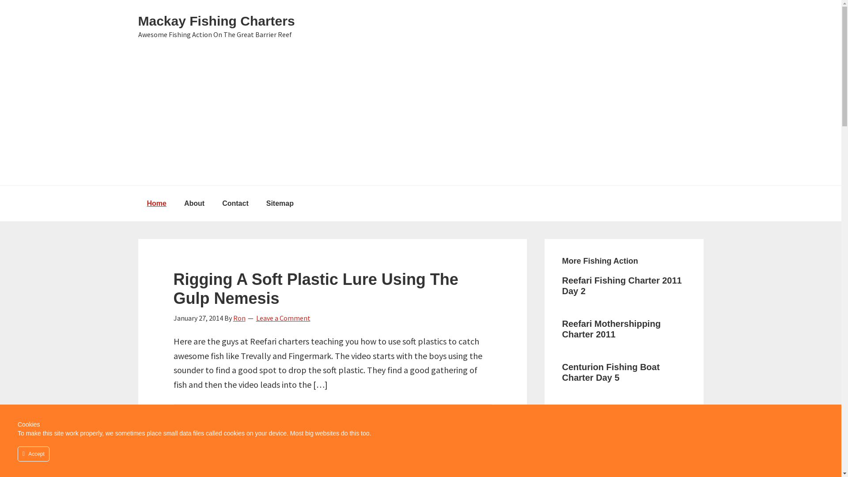 This screenshot has height=477, width=848. I want to click on Home, so click(156, 204).